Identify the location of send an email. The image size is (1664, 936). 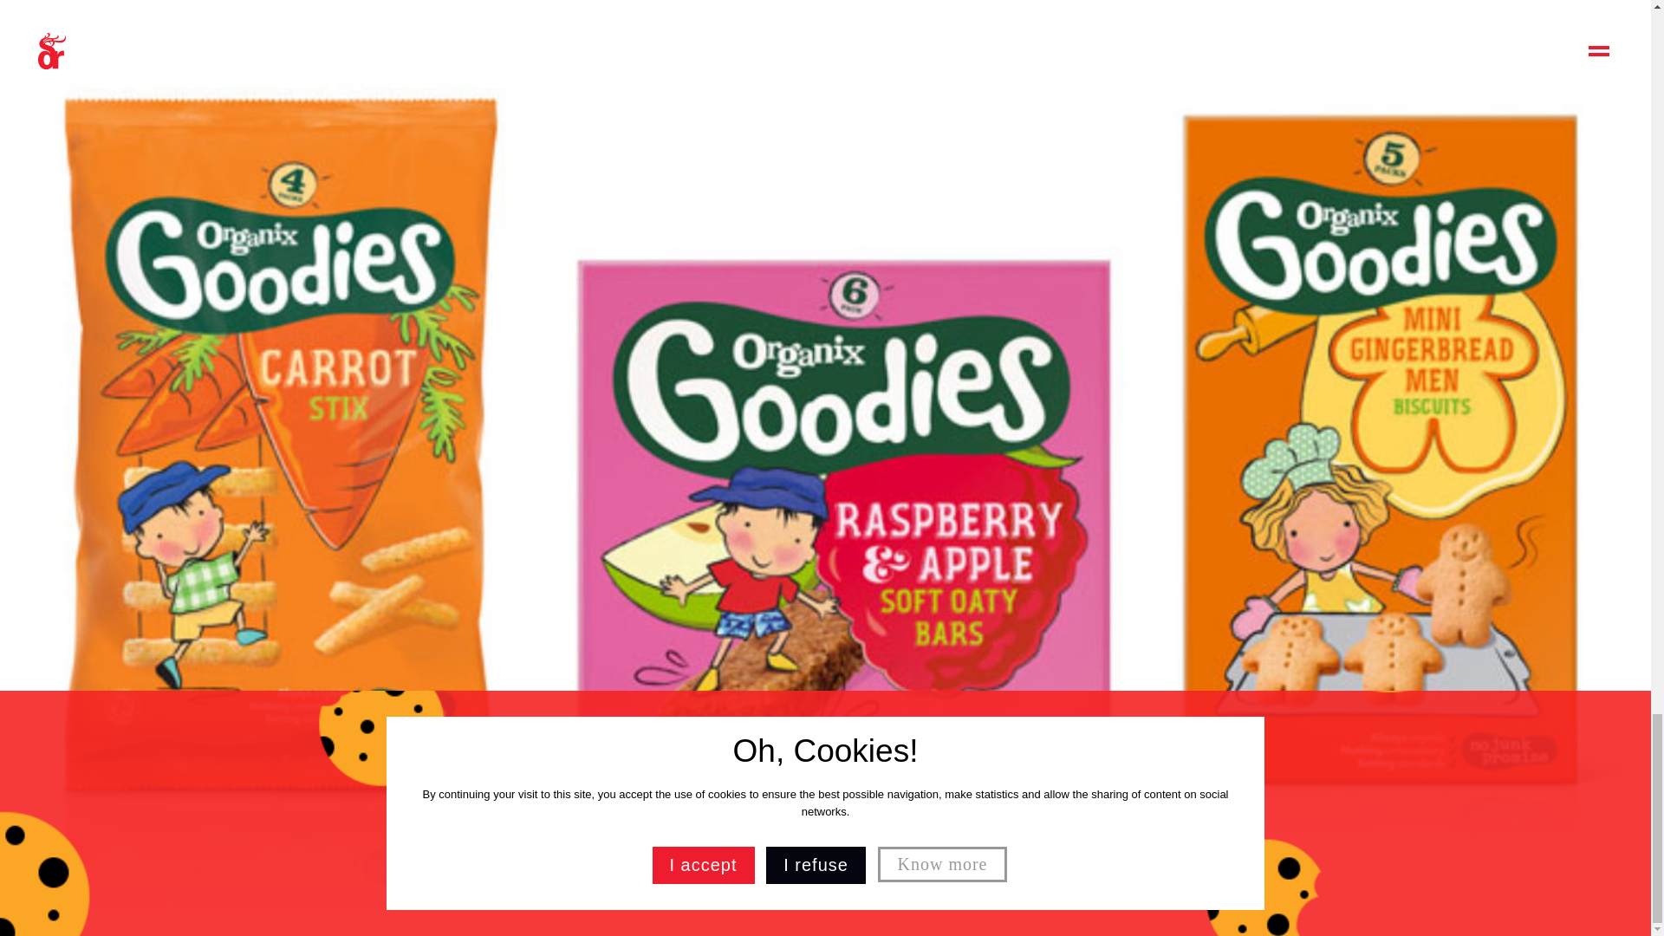
(1005, 217).